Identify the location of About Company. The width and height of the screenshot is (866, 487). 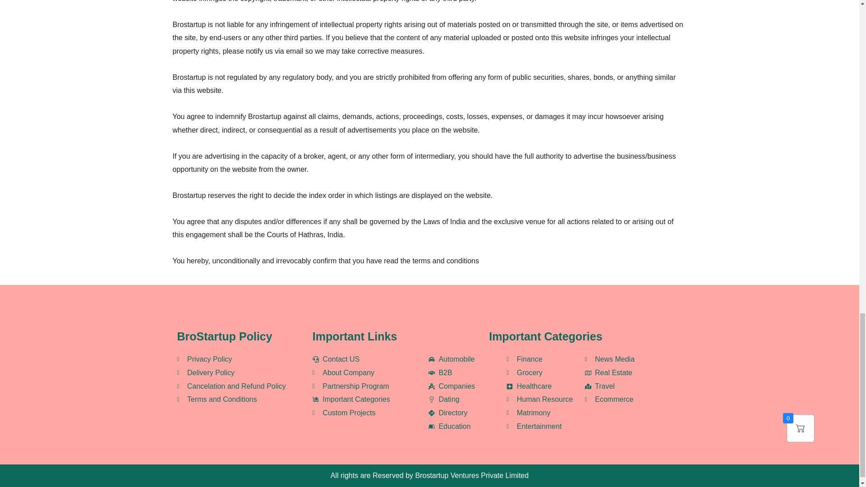
(358, 373).